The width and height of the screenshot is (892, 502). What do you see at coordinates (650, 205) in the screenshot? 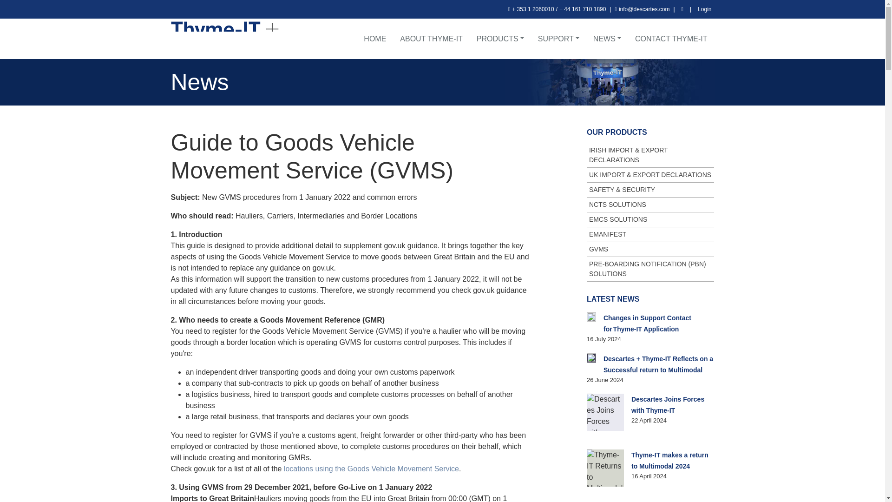
I see `NCTS SOLUTIONS` at bounding box center [650, 205].